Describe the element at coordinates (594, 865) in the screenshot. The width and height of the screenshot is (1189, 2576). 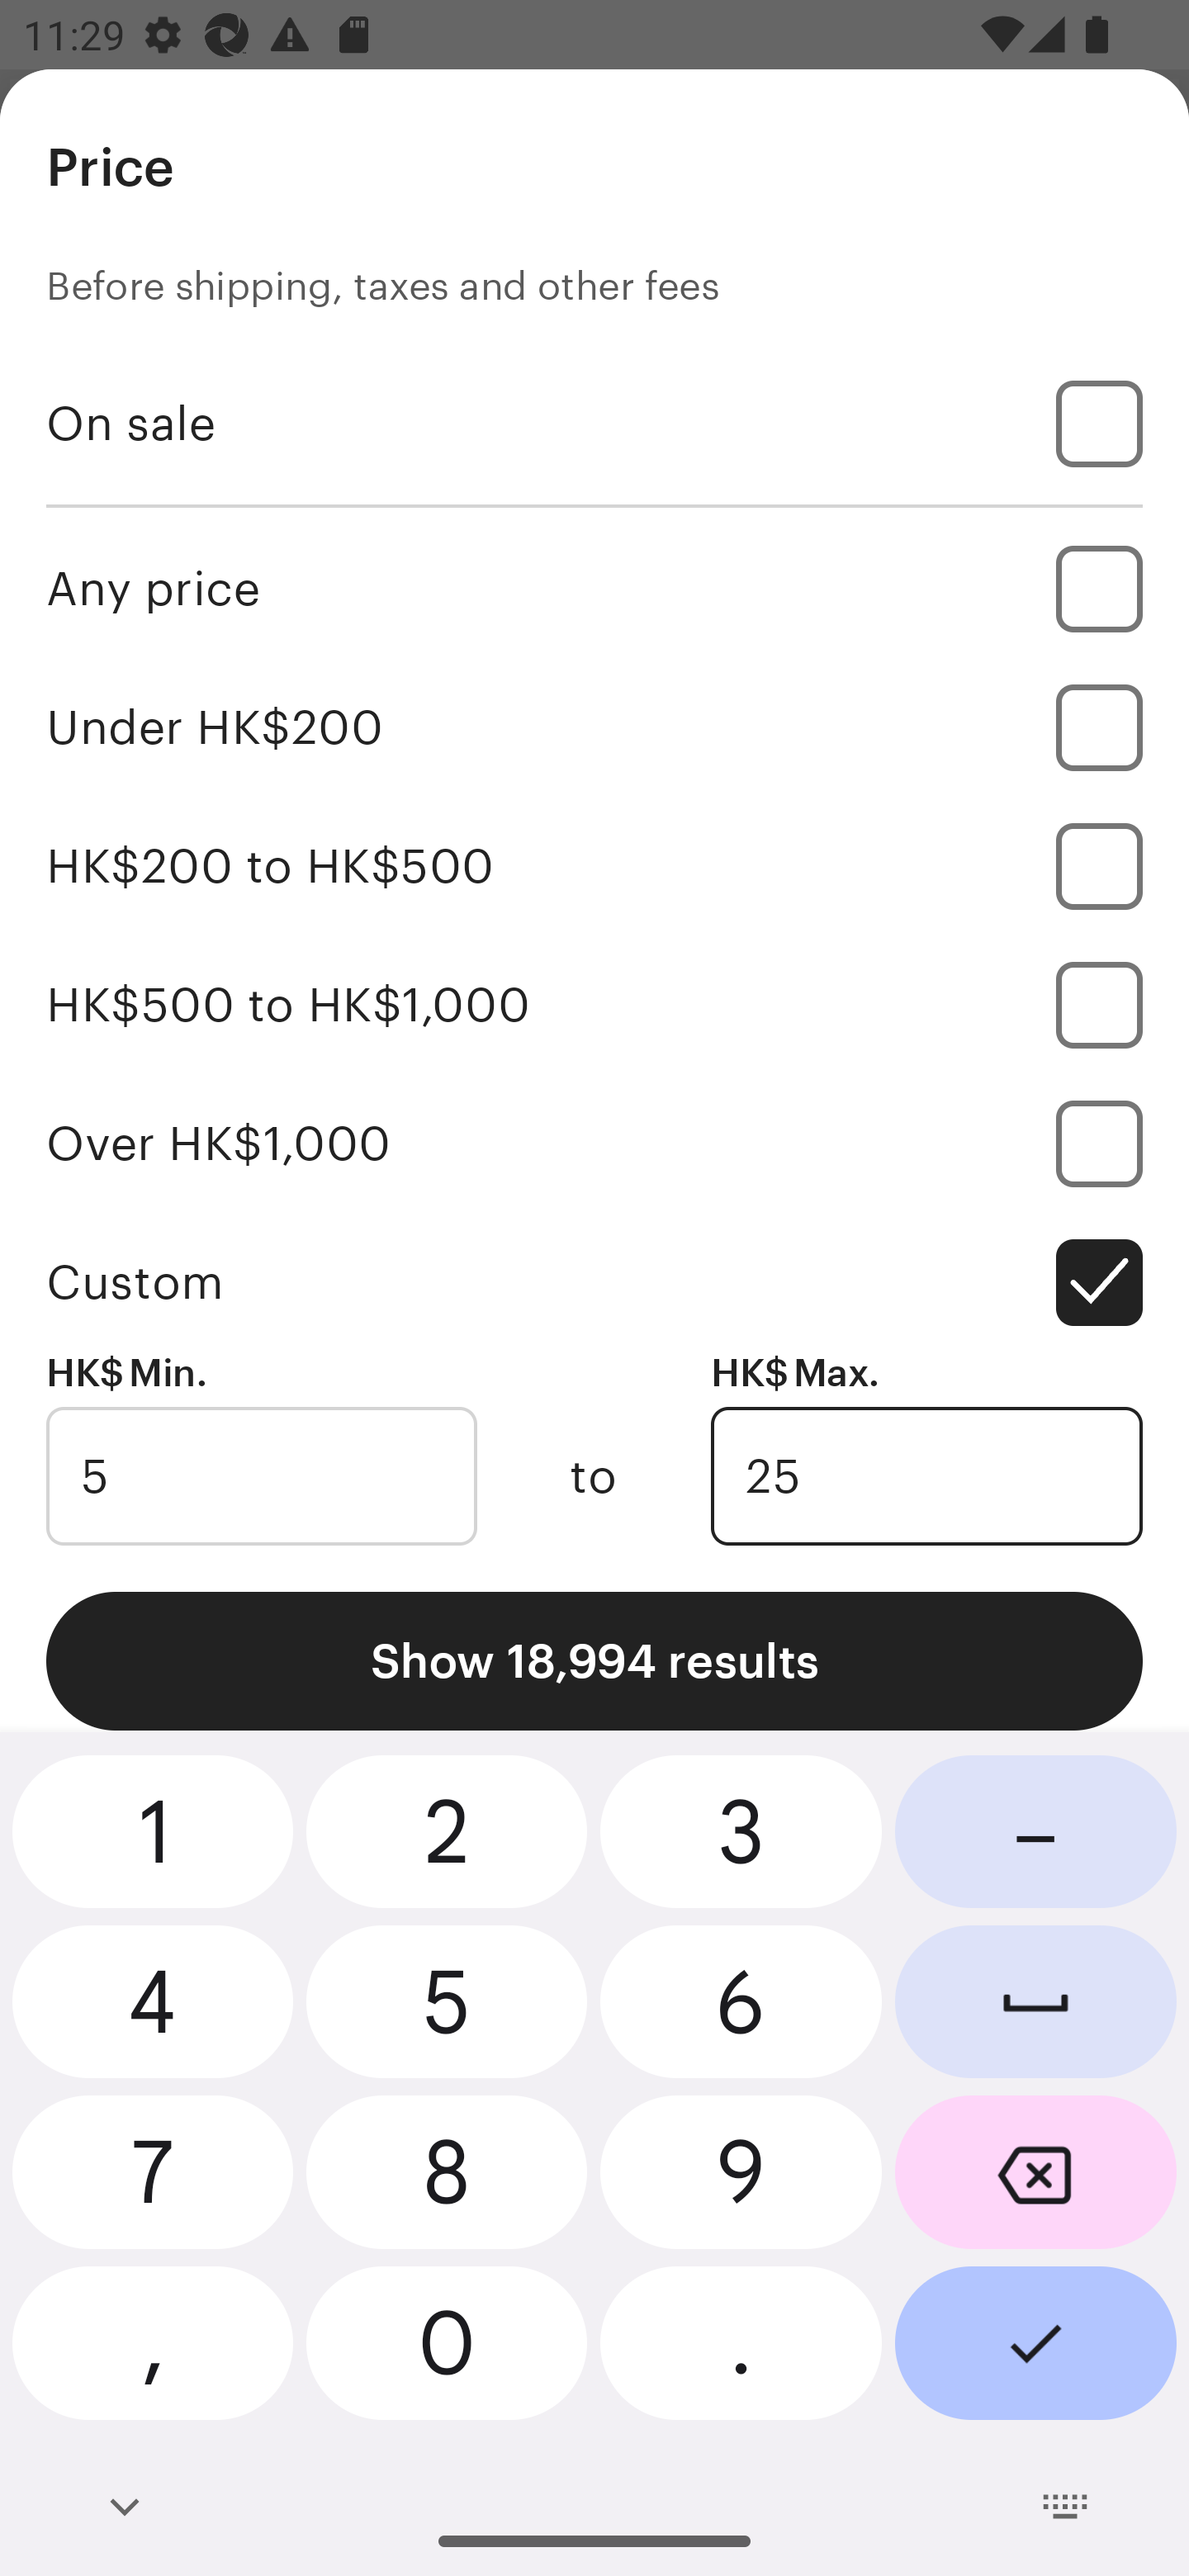
I see `HK$200 to HK$500` at that location.